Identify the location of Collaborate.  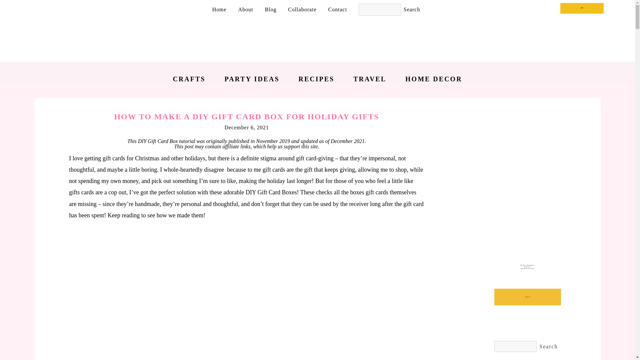
(302, 9).